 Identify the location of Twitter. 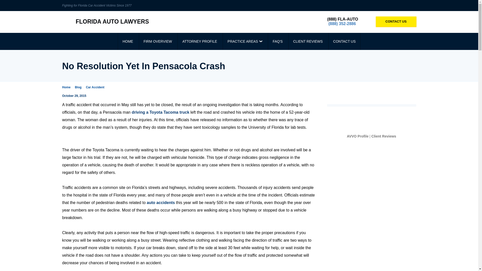
(412, 6).